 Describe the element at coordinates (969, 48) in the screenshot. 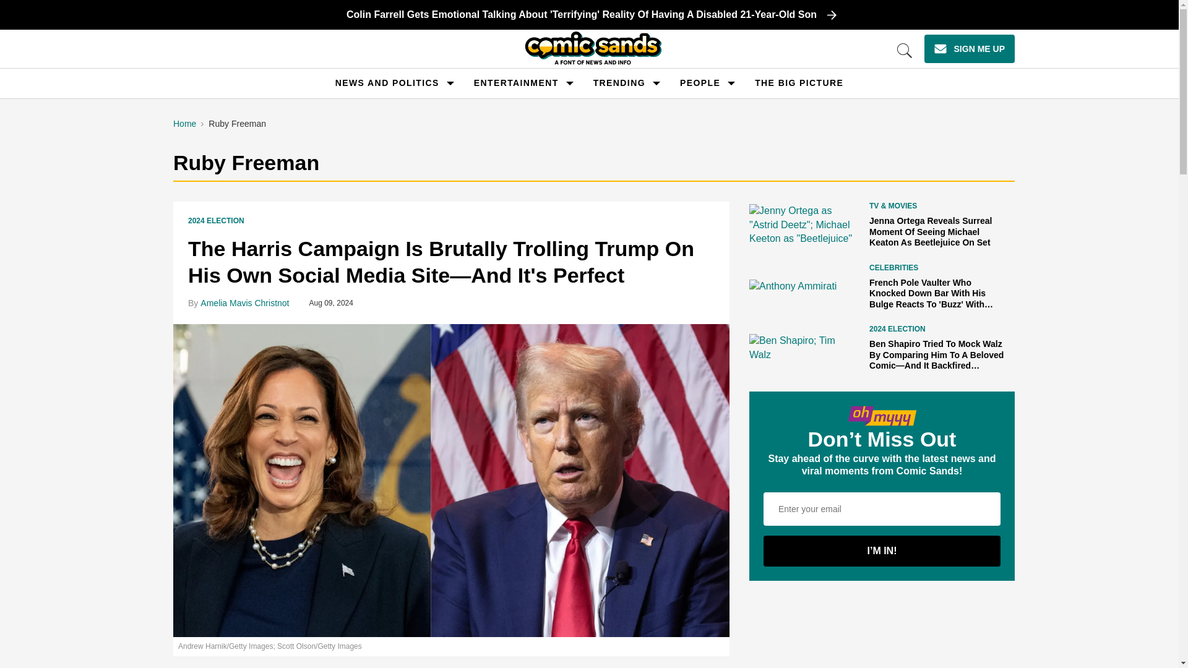

I see `SIGN ME UP` at that location.